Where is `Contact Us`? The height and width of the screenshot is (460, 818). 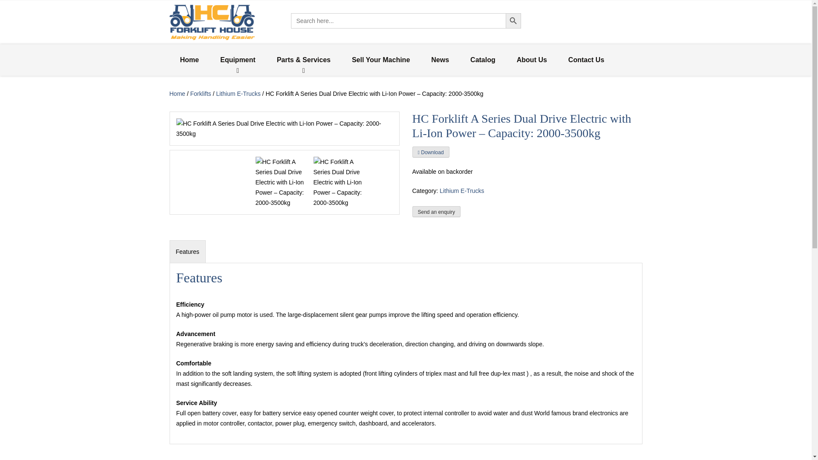 Contact Us is located at coordinates (586, 60).